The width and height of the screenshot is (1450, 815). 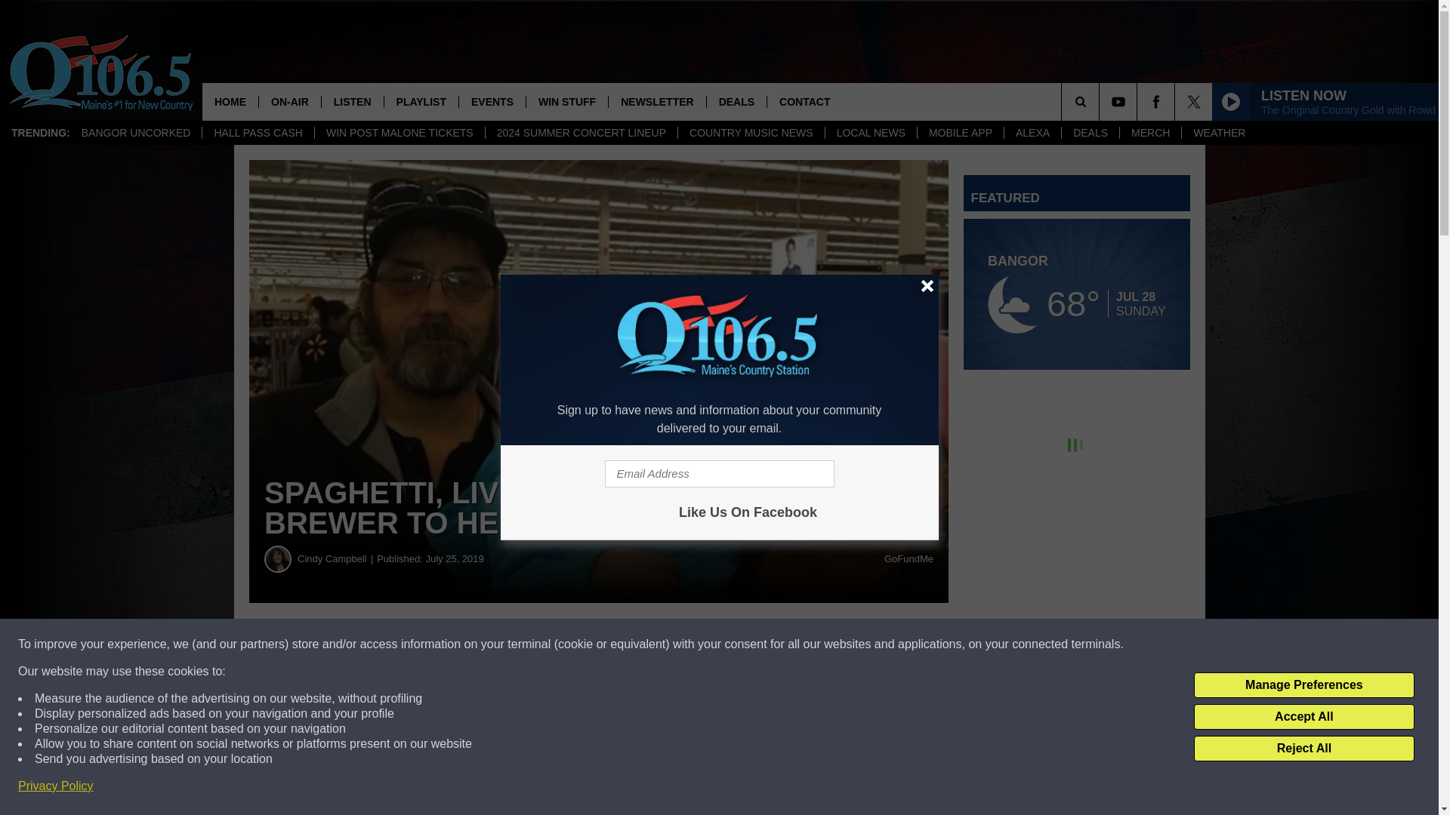 I want to click on SEARCH, so click(x=1101, y=101).